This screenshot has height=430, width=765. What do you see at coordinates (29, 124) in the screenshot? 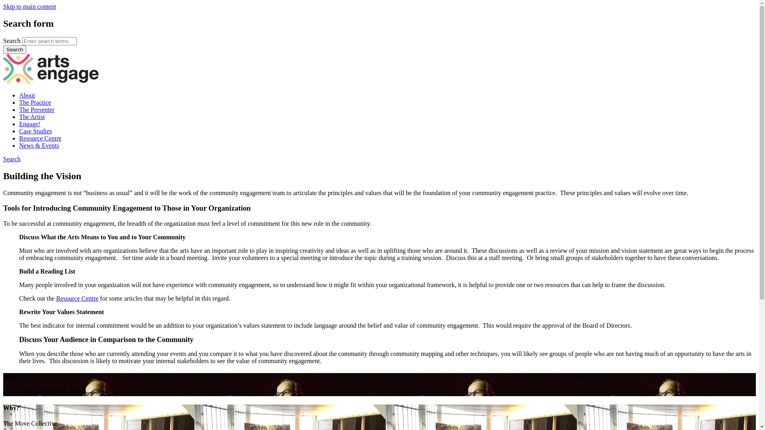
I see `Engage!` at bounding box center [29, 124].